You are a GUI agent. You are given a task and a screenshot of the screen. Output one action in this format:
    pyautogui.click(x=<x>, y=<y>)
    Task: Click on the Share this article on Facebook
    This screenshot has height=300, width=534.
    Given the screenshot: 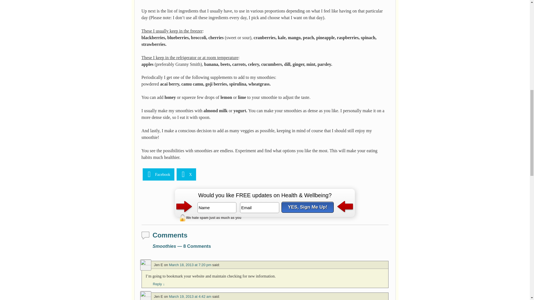 What is the action you would take?
    pyautogui.click(x=158, y=174)
    